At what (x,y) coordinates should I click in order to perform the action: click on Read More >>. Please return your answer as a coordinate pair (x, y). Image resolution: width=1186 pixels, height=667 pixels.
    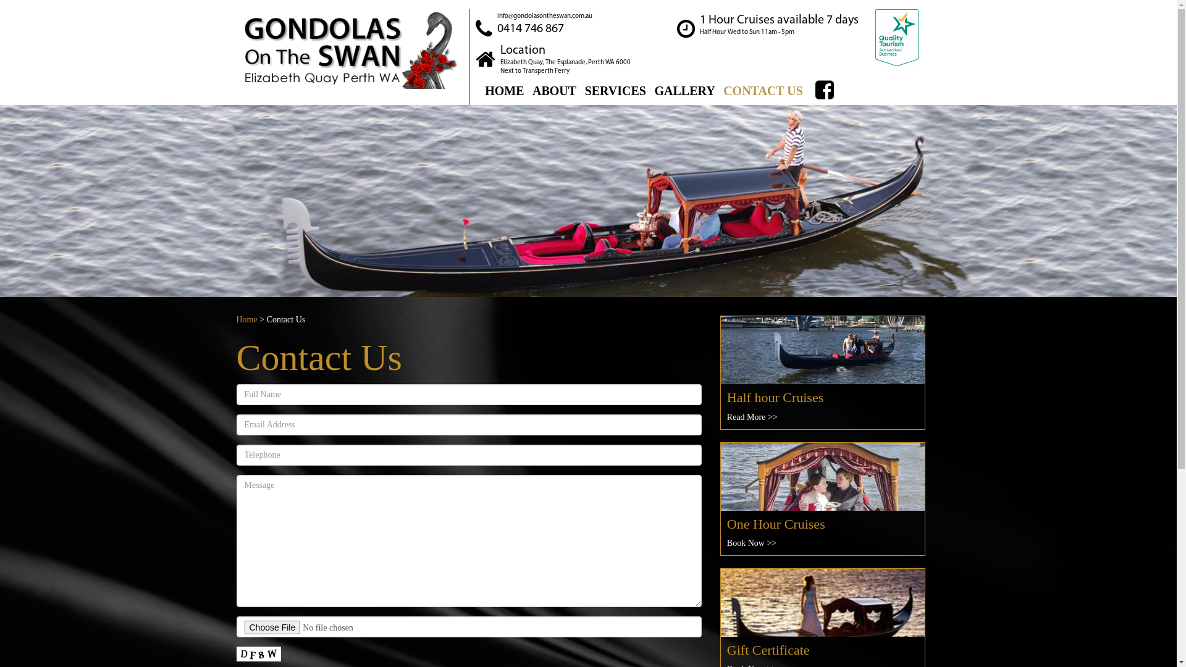
    Looking at the image, I should click on (752, 417).